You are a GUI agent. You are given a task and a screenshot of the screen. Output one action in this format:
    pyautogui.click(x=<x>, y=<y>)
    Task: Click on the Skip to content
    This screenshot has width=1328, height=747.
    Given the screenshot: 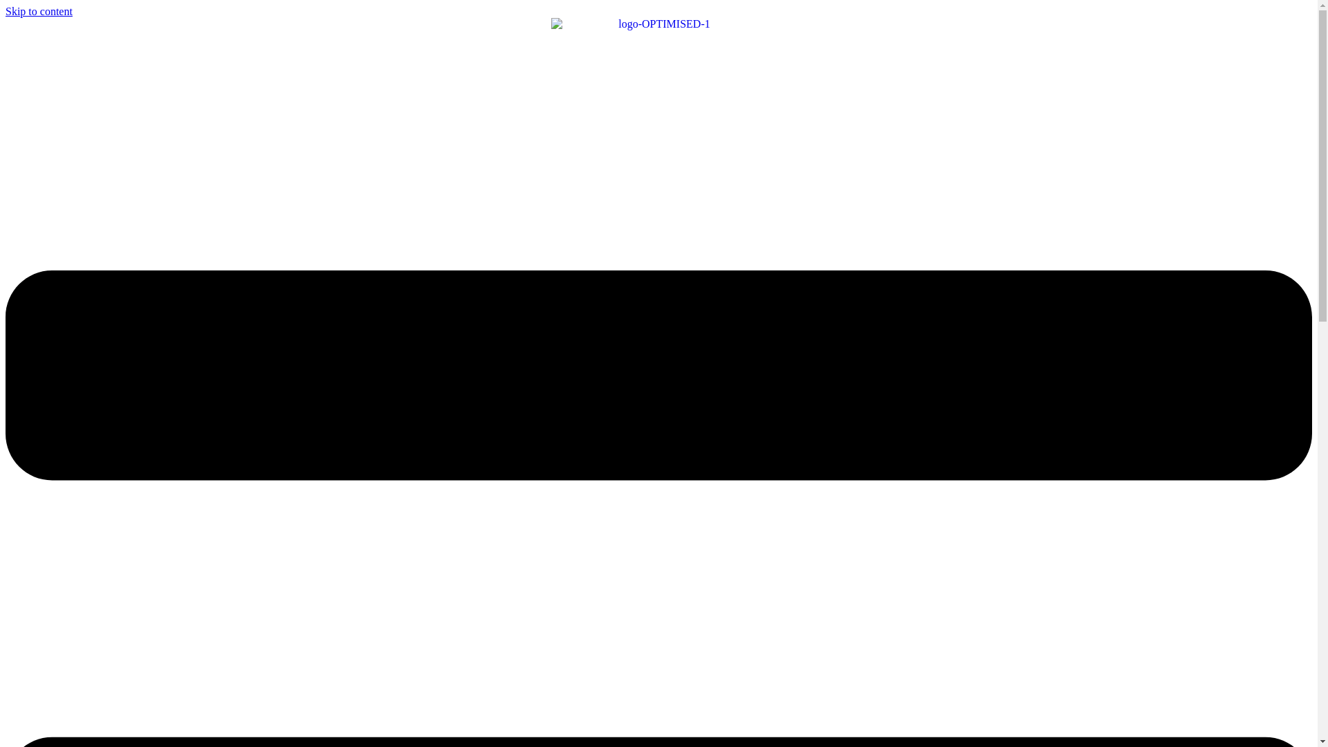 What is the action you would take?
    pyautogui.click(x=39, y=11)
    